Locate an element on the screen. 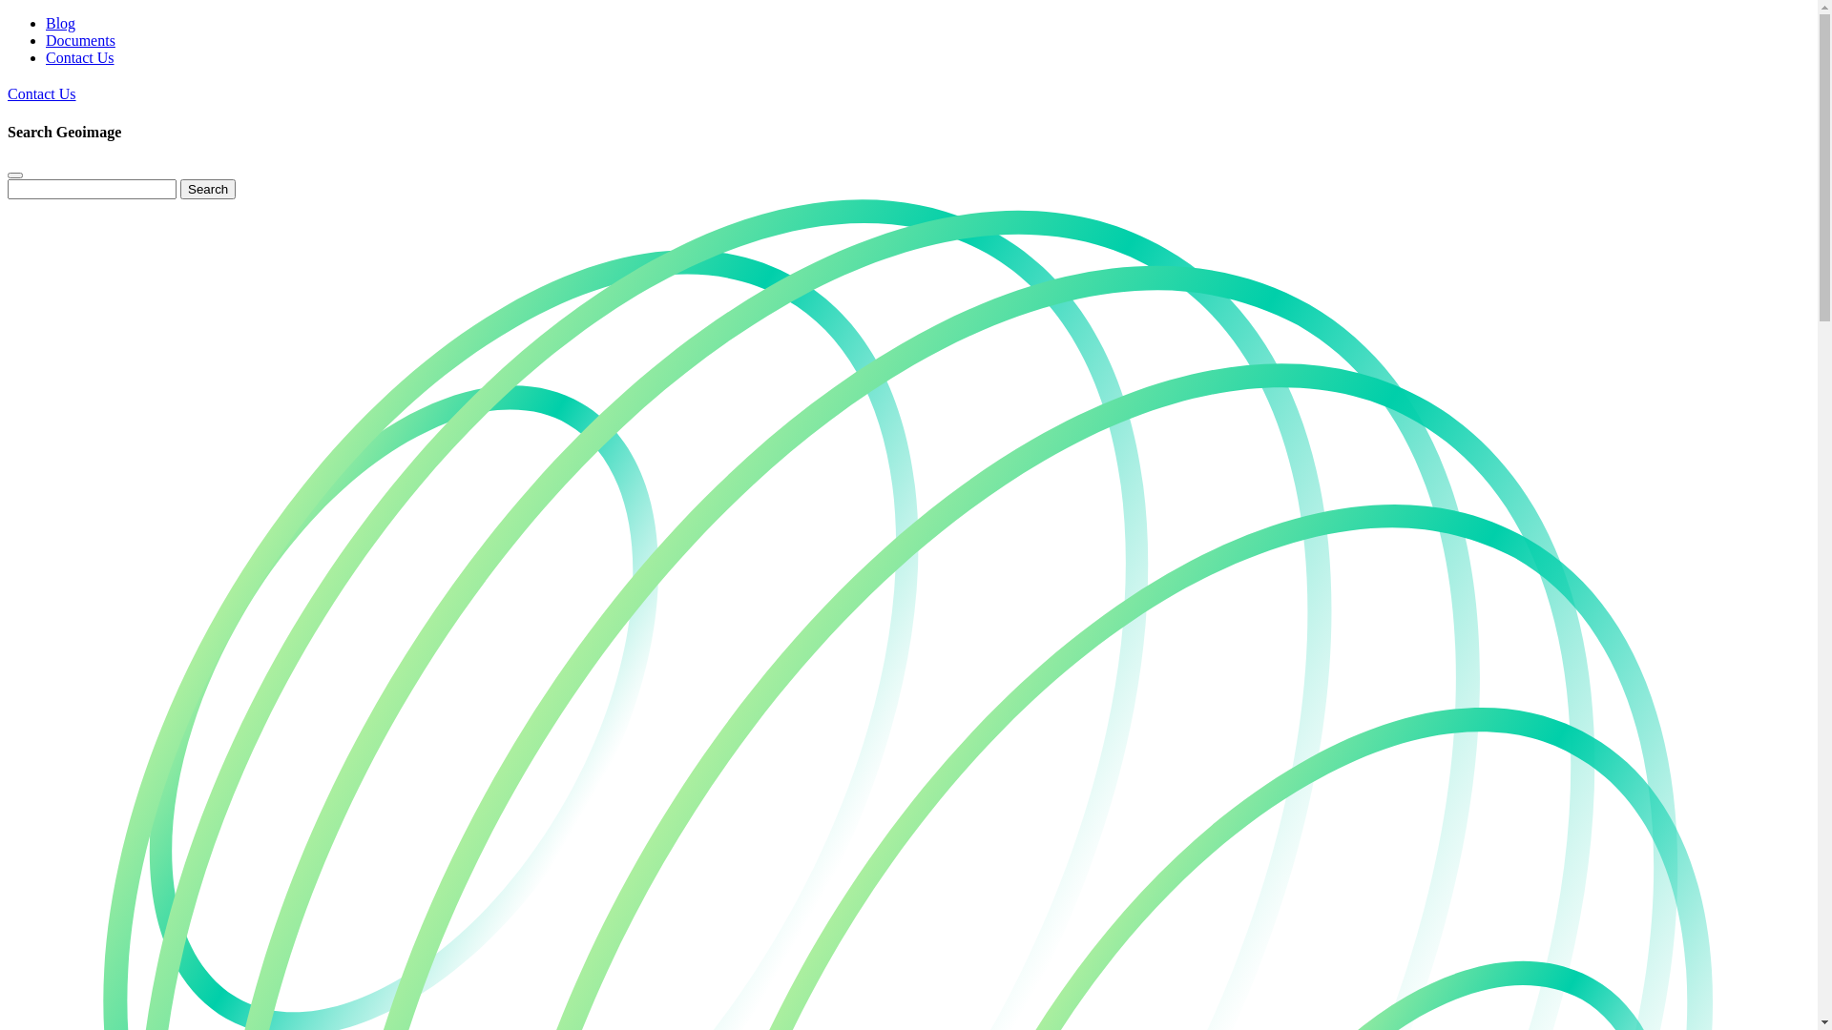 This screenshot has width=1832, height=1030. Contact Us is located at coordinates (80, 57).